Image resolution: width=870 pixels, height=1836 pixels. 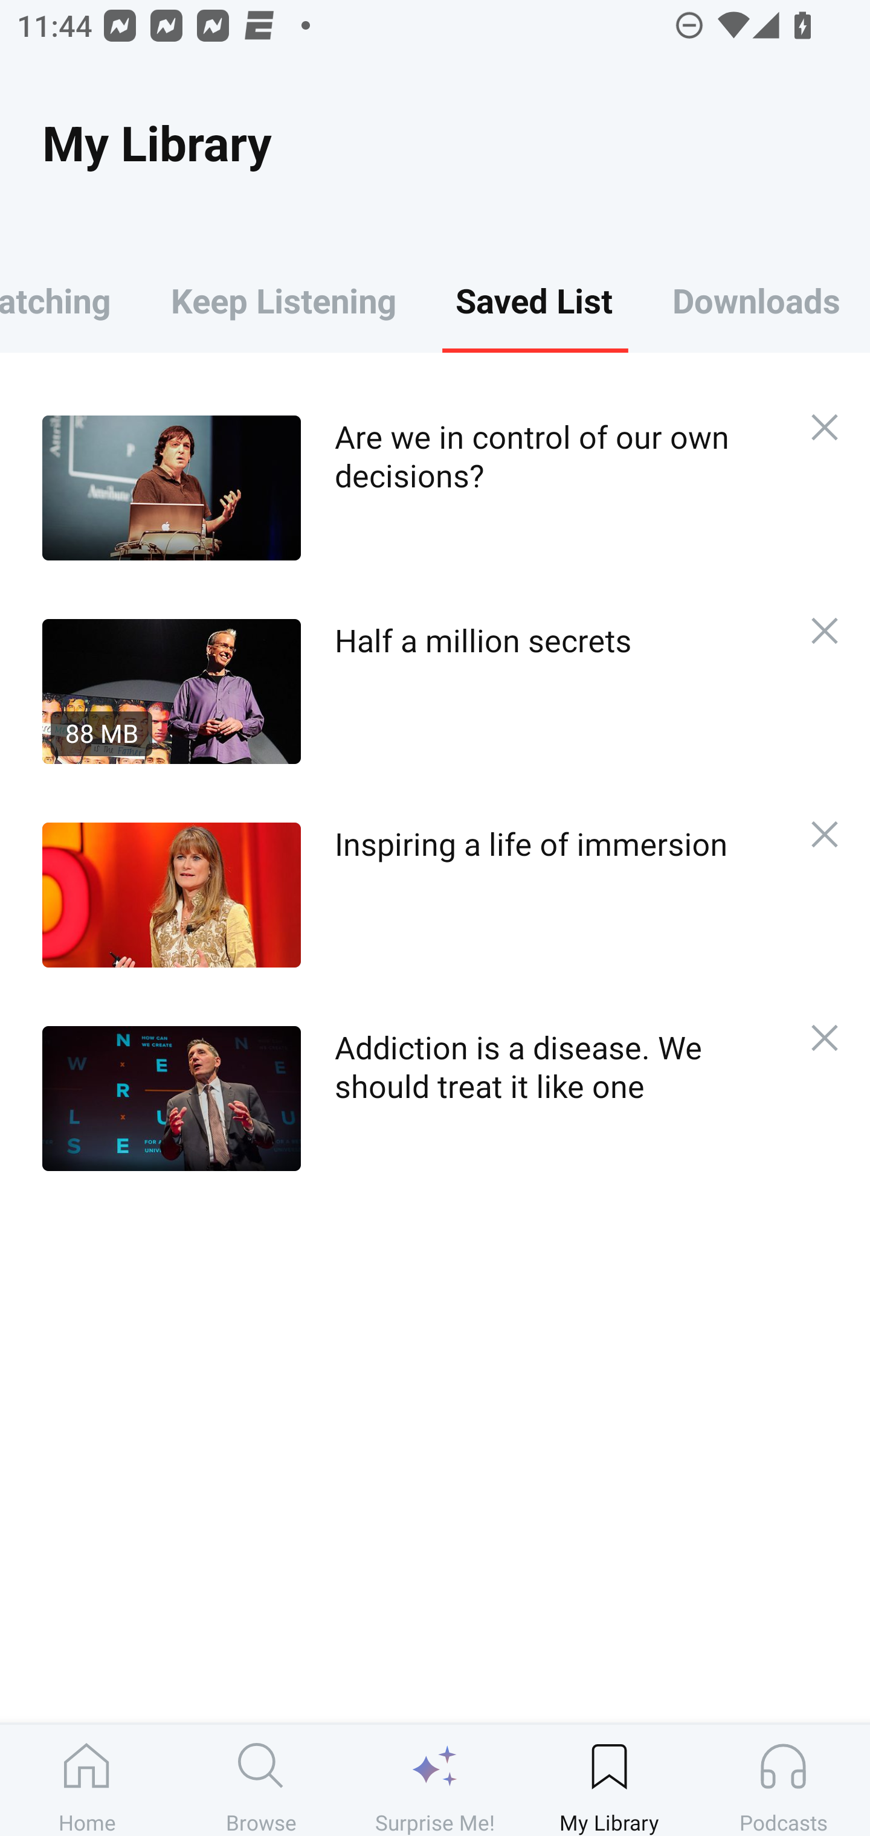 What do you see at coordinates (70, 300) in the screenshot?
I see `Keep Watching` at bounding box center [70, 300].